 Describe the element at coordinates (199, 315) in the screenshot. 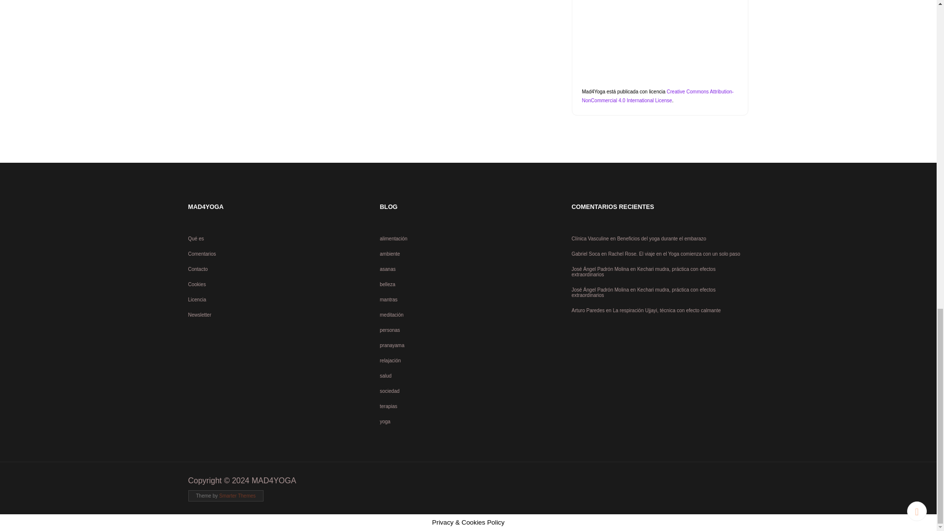

I see `Newsletter` at that location.